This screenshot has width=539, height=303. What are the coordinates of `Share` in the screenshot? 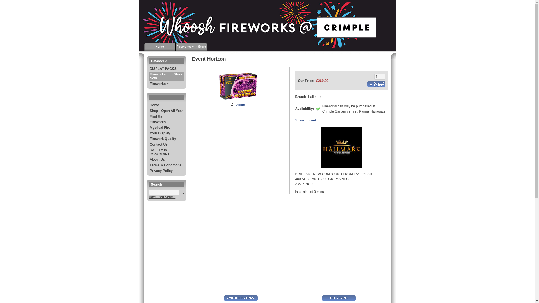 It's located at (300, 120).